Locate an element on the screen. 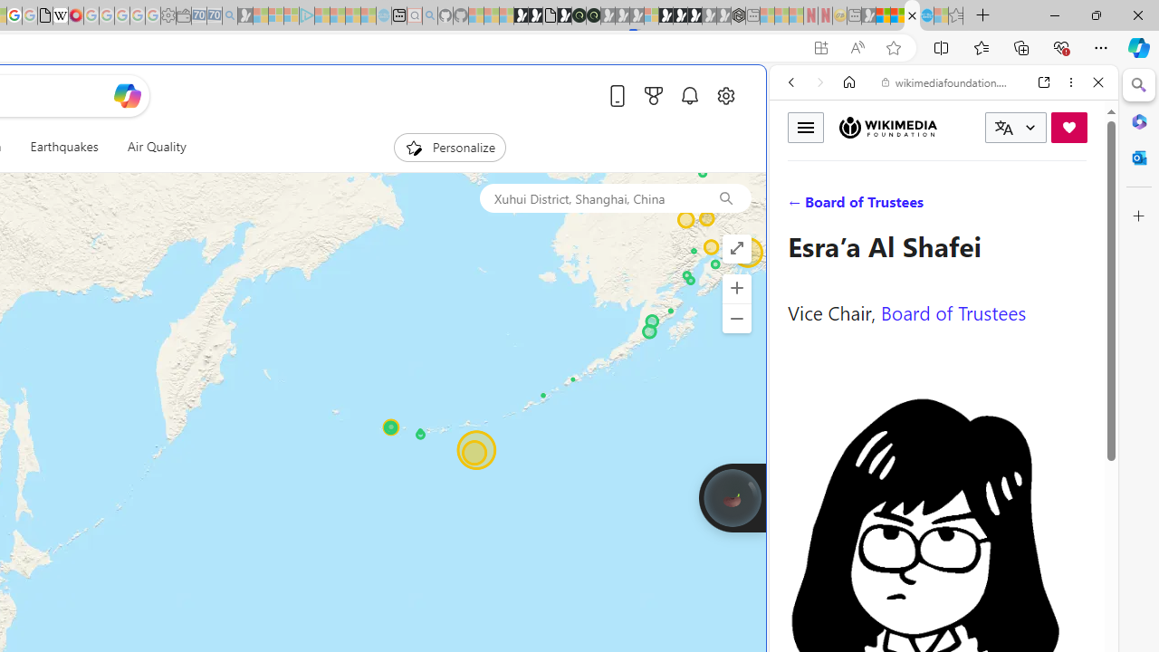  Class: i icon icon-translate language-switcher__icon is located at coordinates (1003, 128).